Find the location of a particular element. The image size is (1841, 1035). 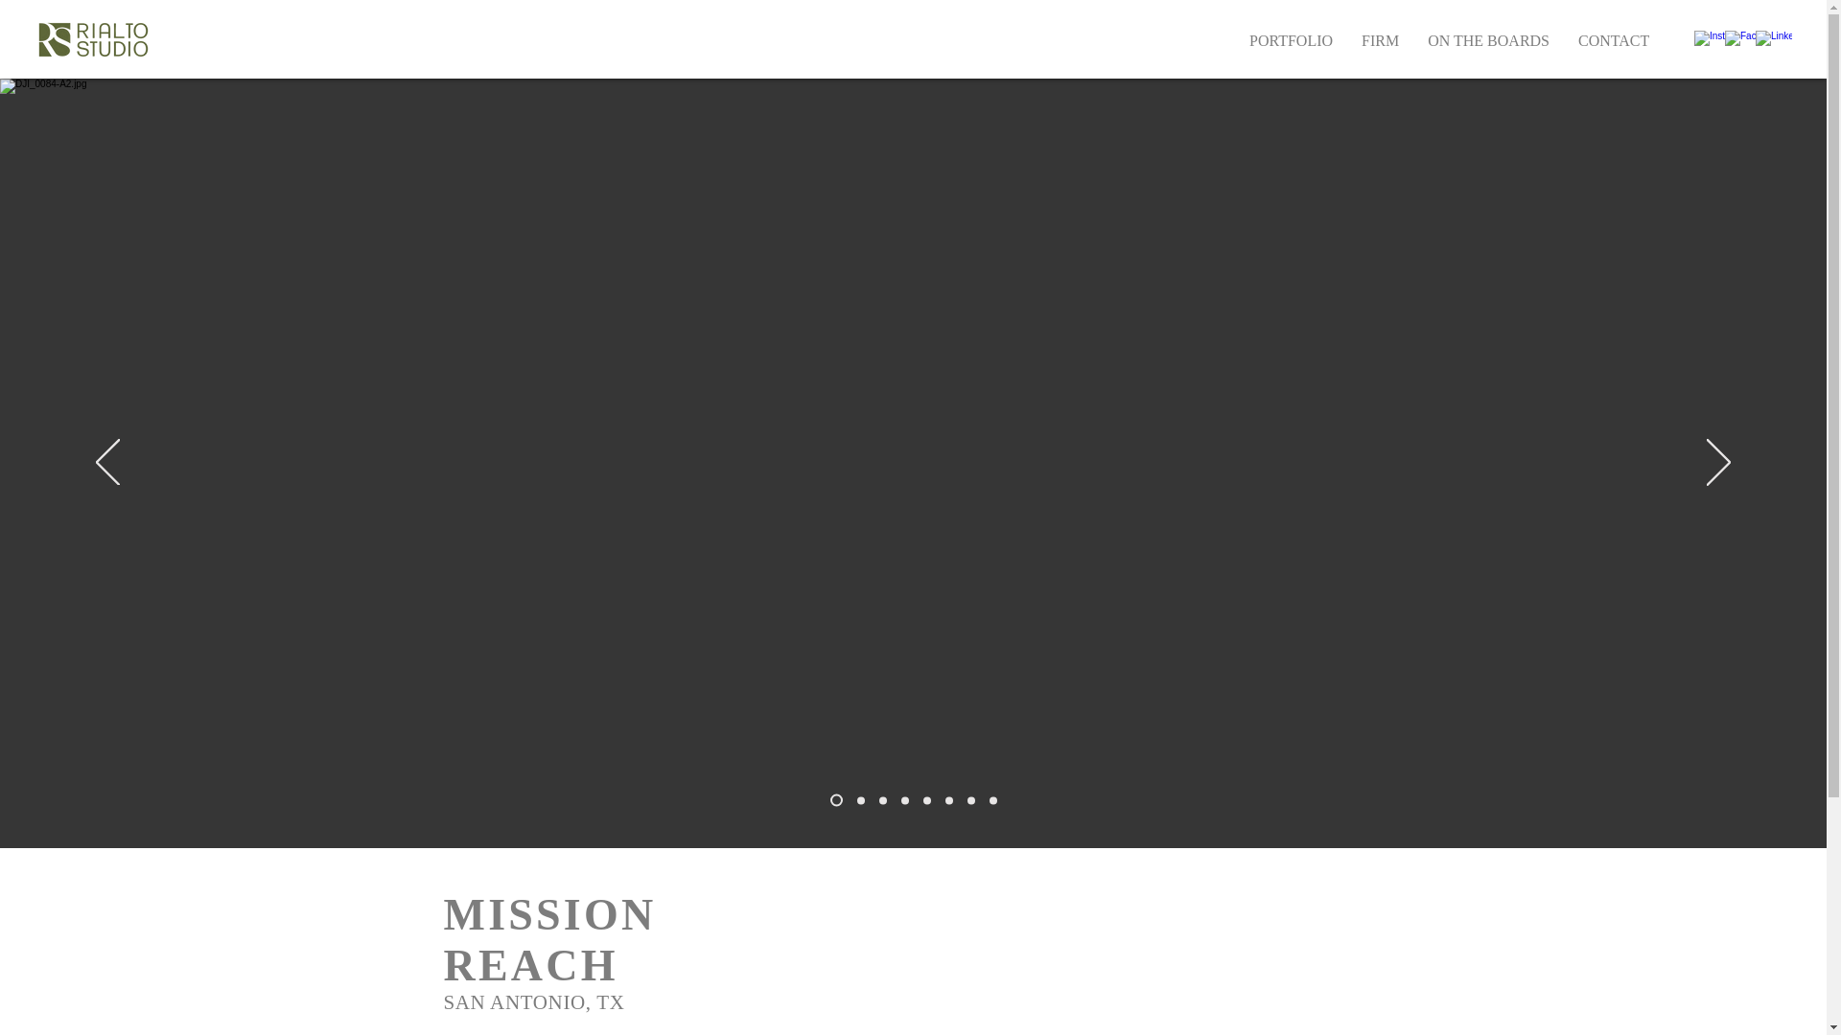

PORTFOLIO is located at coordinates (1291, 40).